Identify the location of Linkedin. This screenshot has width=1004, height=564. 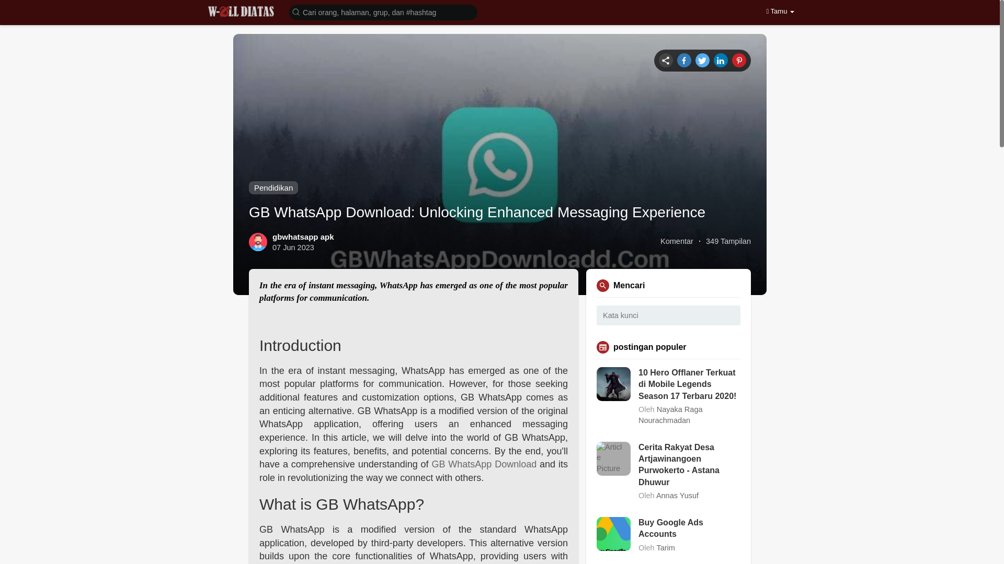
(721, 60).